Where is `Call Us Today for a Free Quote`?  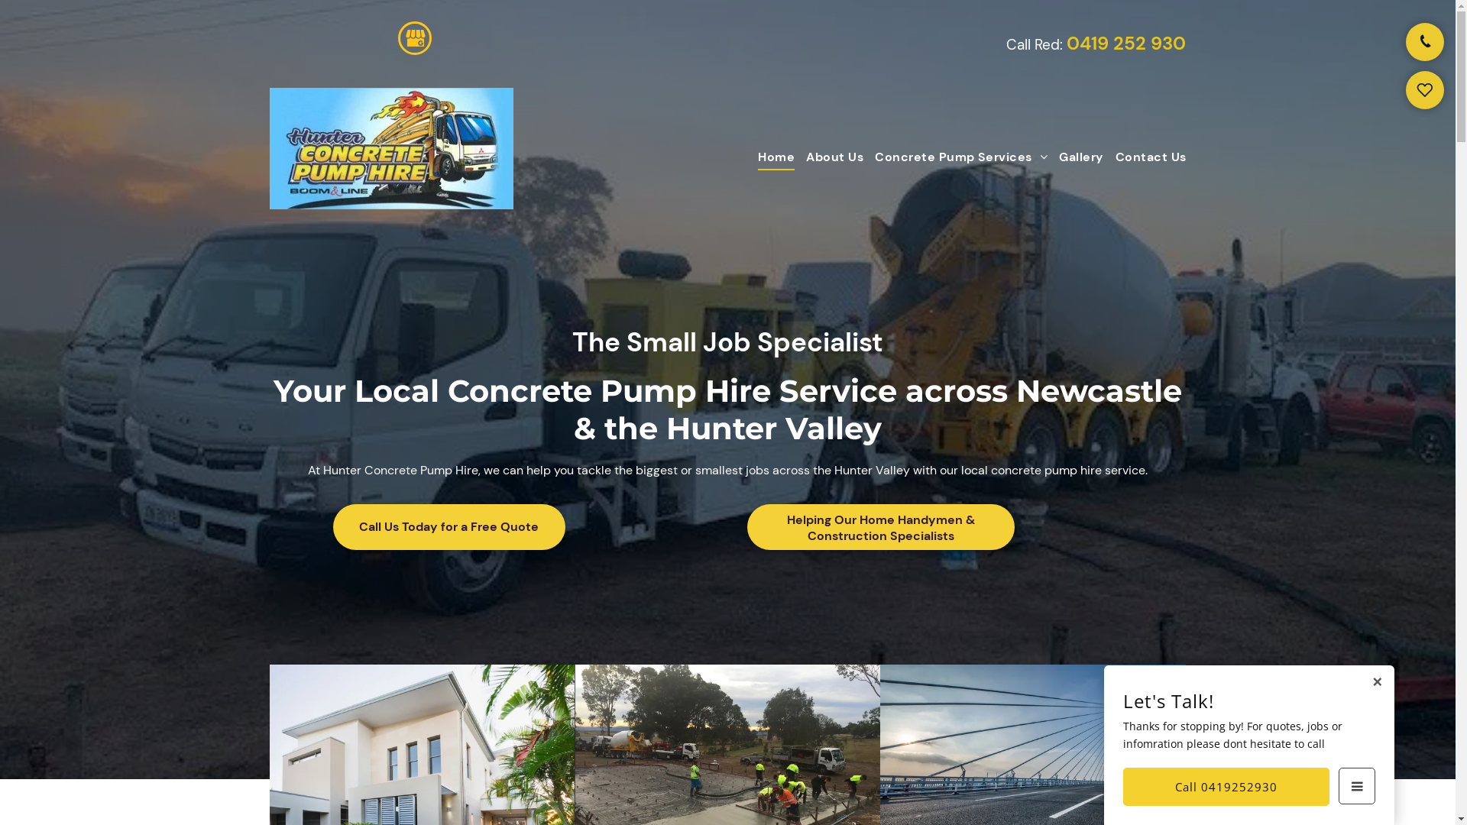
Call Us Today for a Free Quote is located at coordinates (449, 527).